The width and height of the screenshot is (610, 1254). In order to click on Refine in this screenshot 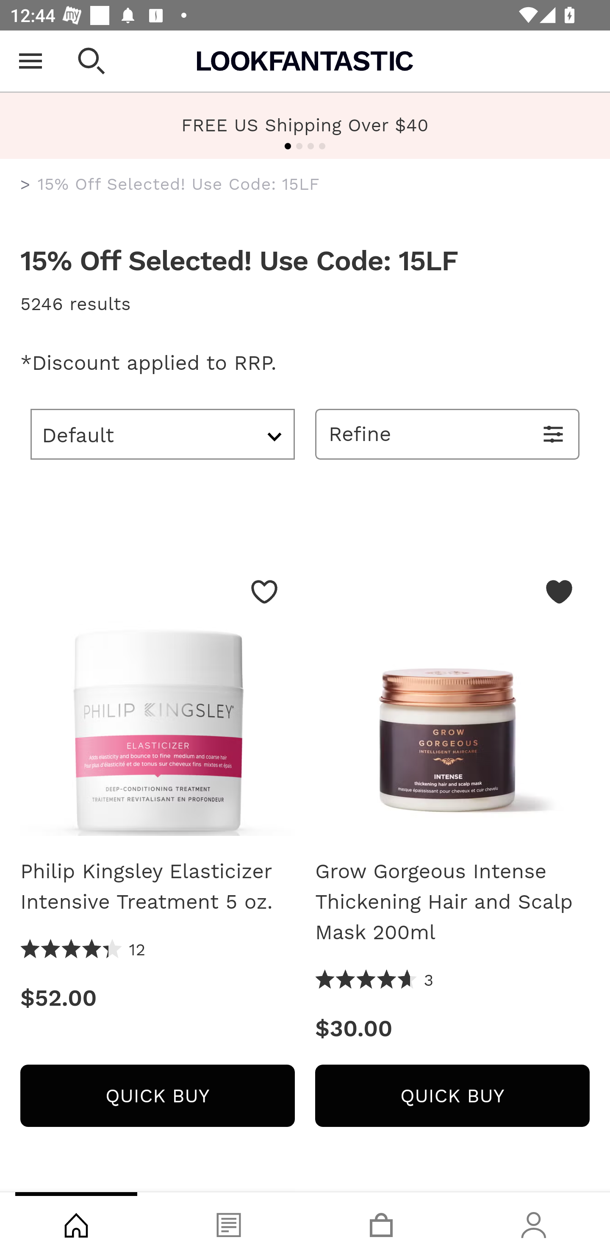, I will do `click(447, 434)`.